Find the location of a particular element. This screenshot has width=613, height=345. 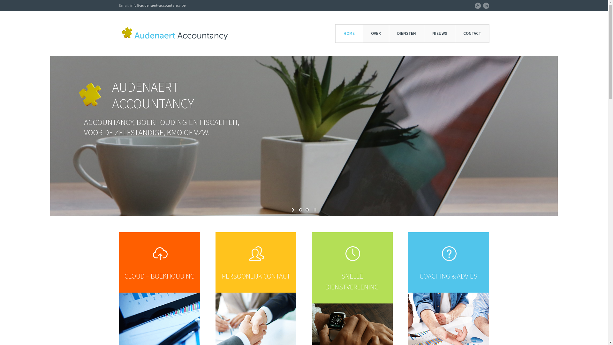

Google+ is located at coordinates (123, 298).